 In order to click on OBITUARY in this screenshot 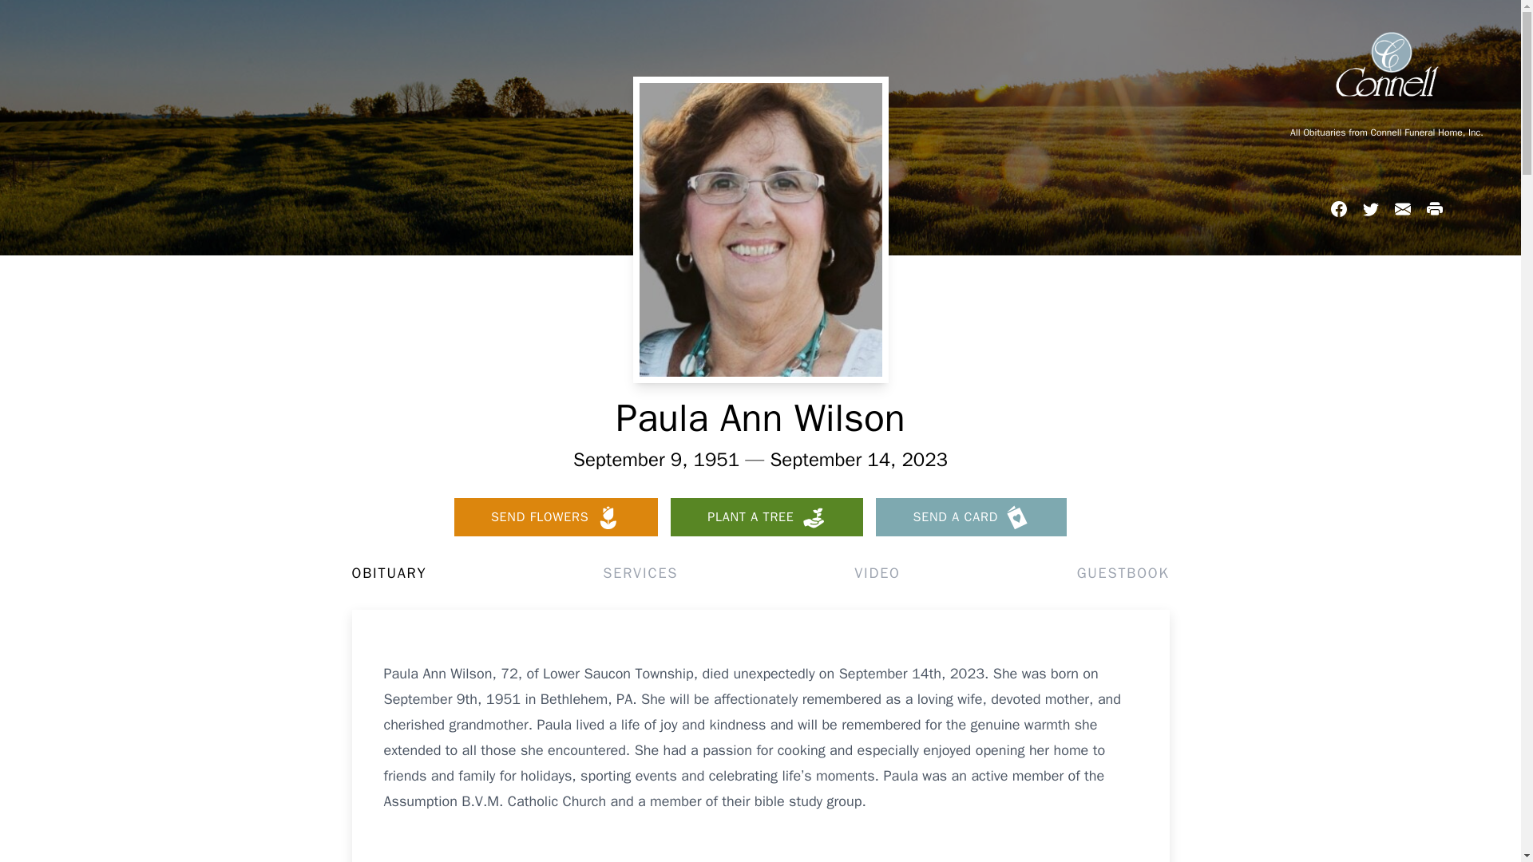, I will do `click(388, 573)`.